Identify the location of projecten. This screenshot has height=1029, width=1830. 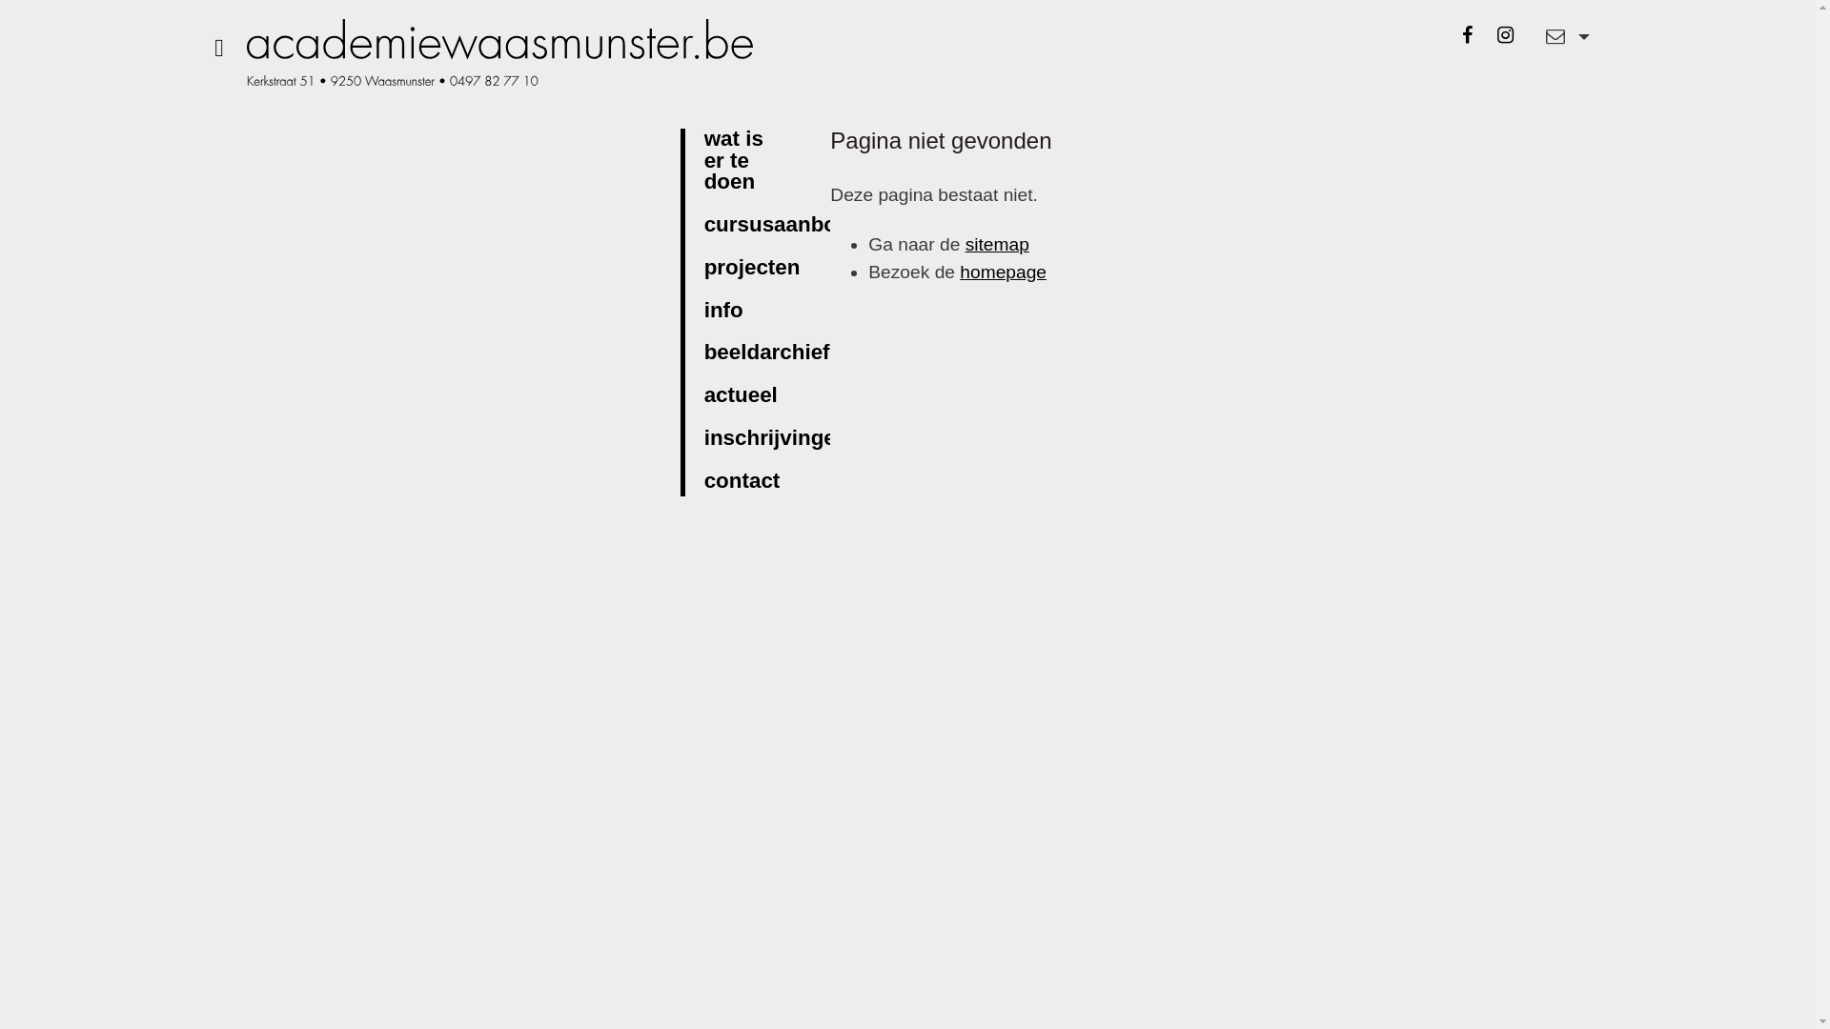
(760, 269).